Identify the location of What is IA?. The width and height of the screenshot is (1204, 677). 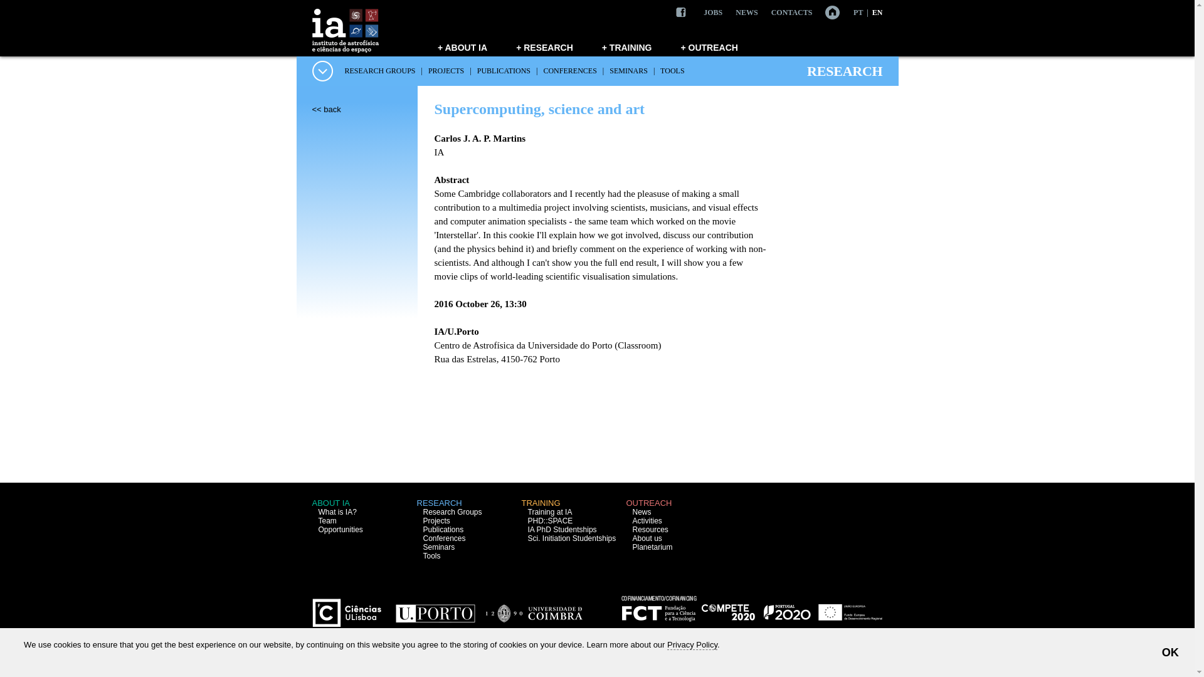
(337, 512).